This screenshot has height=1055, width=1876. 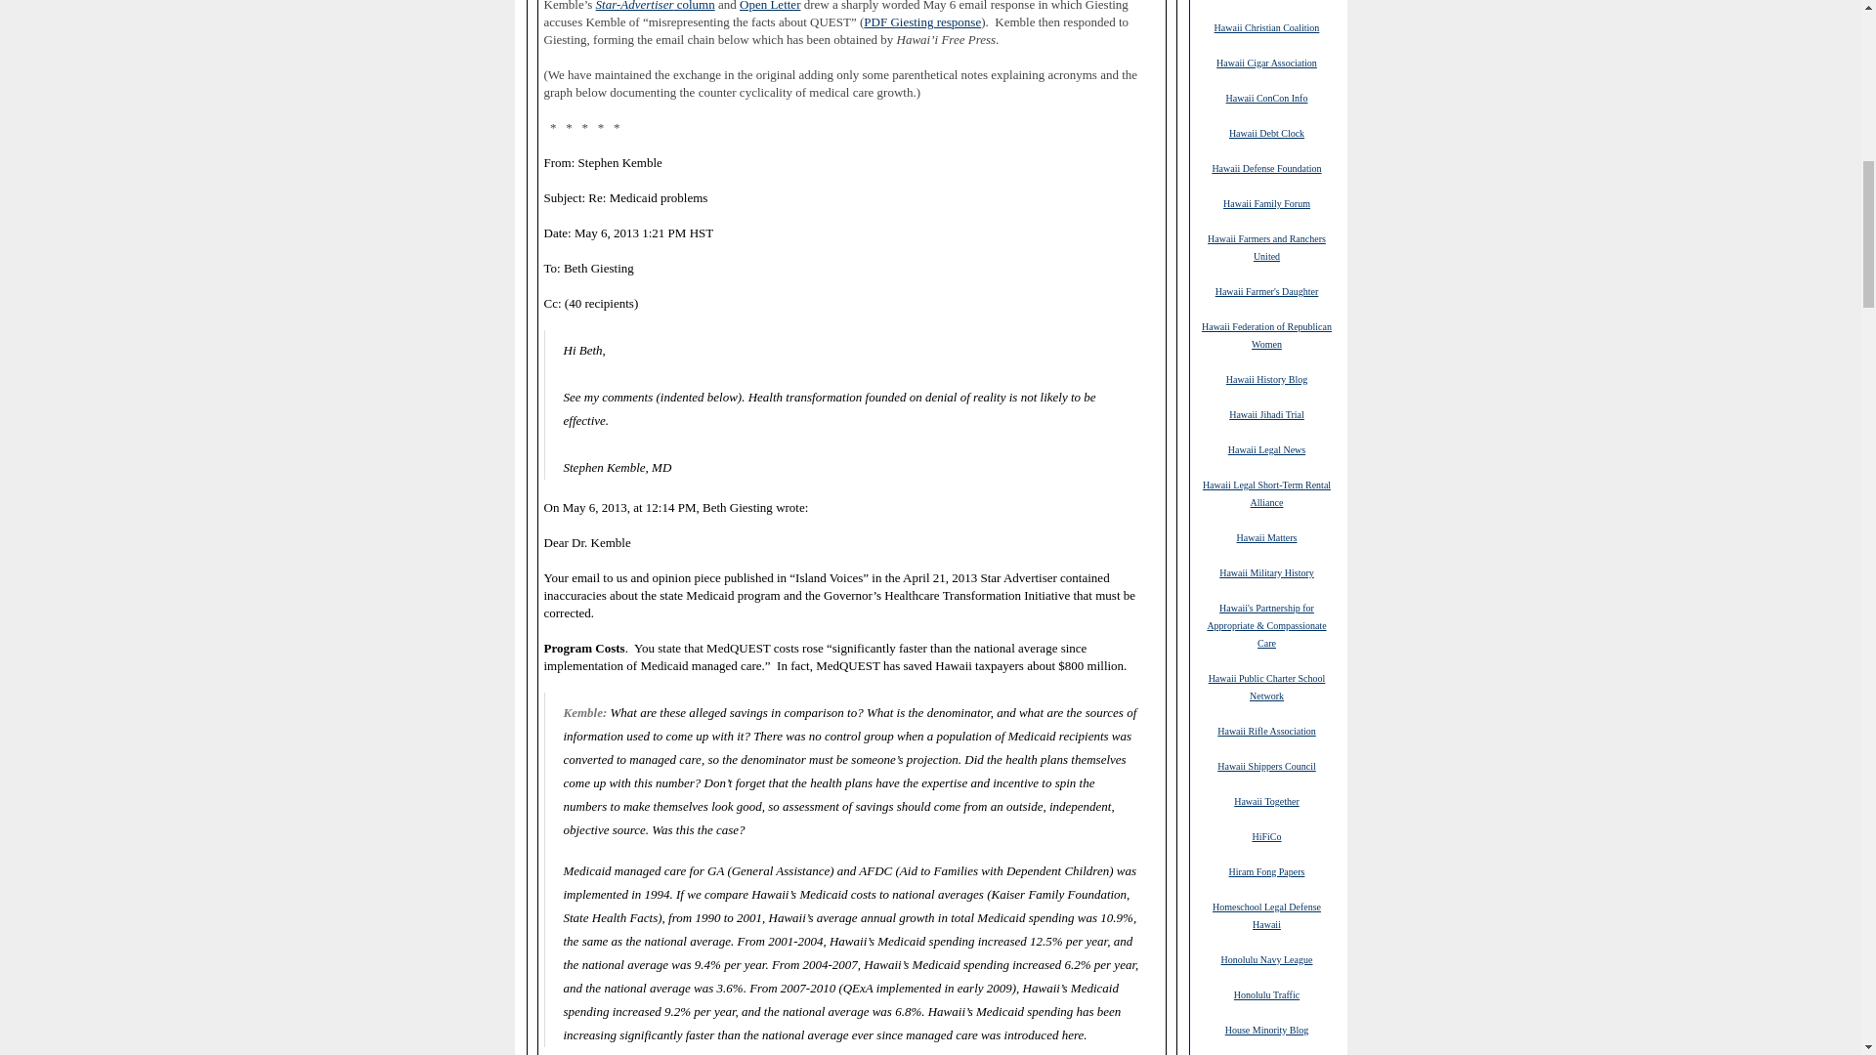 I want to click on Star-Advertiser column, so click(x=655, y=6).